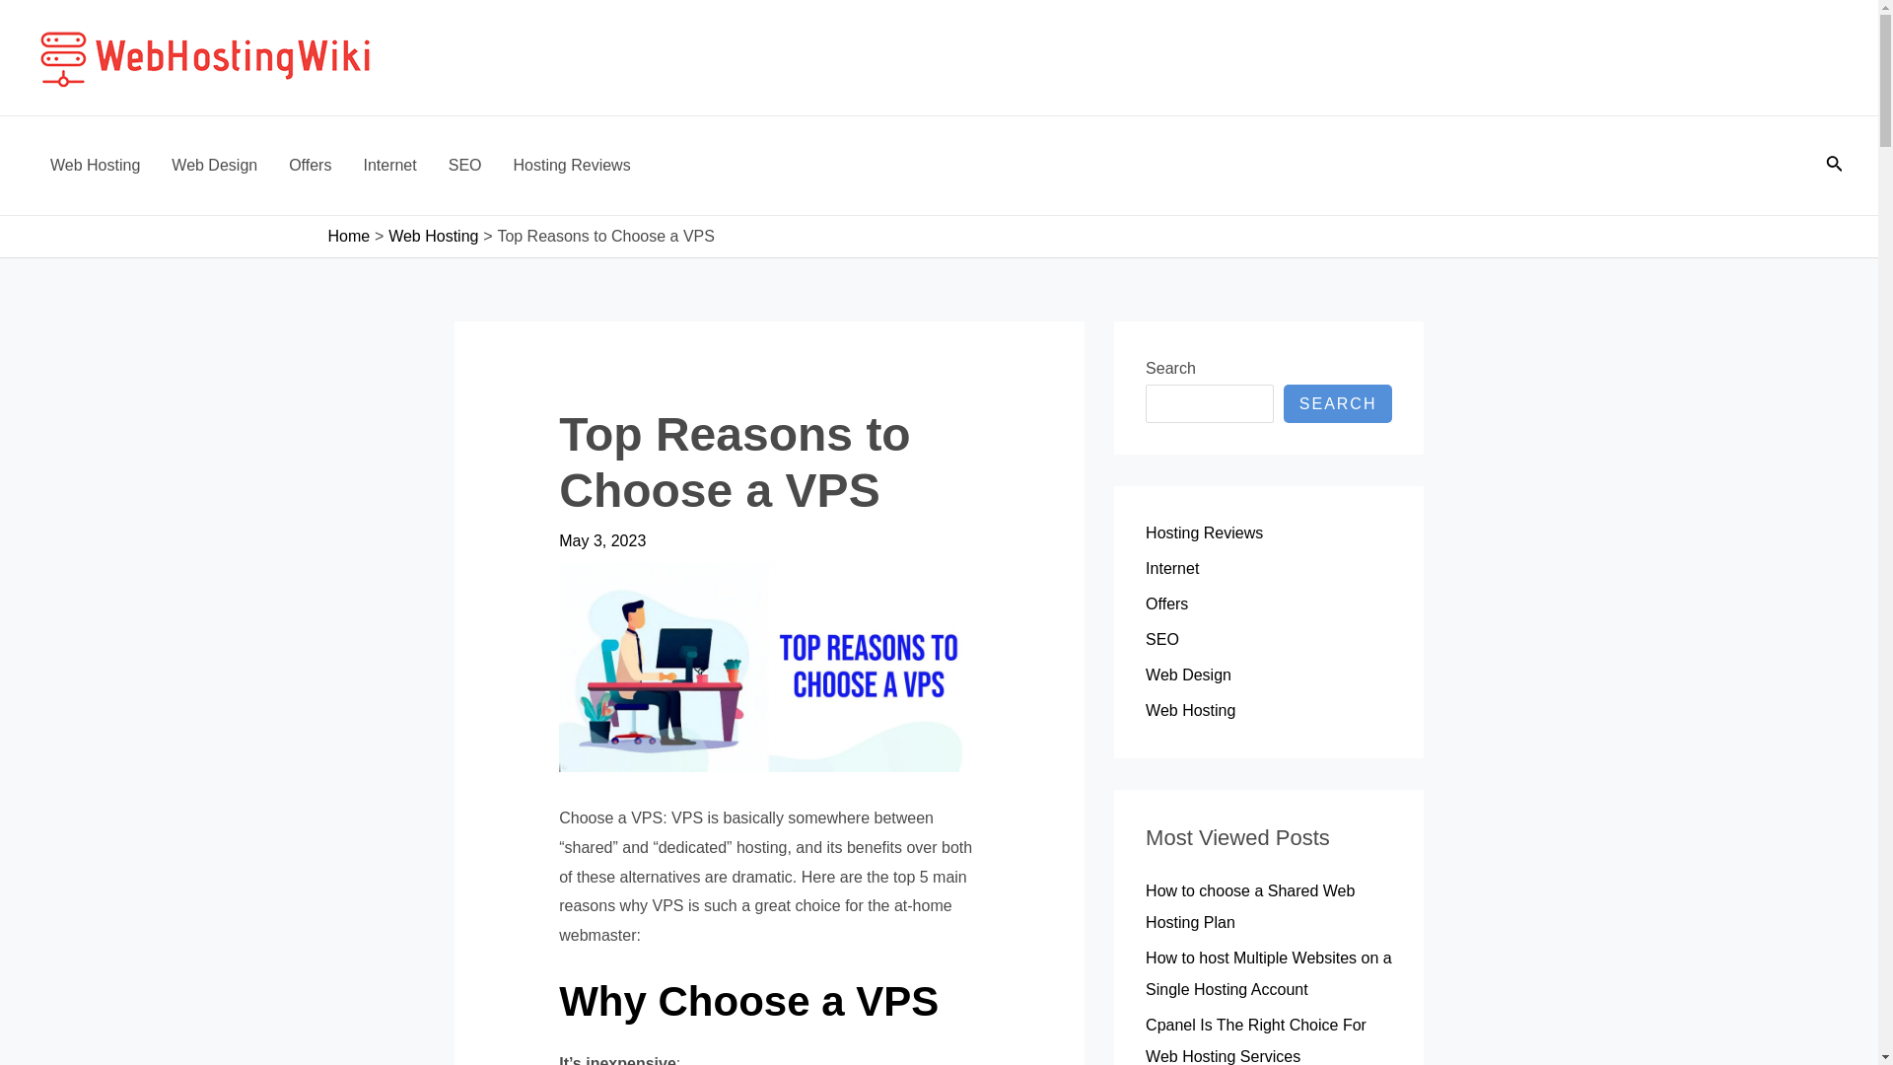 The height and width of the screenshot is (1065, 1893). Describe the element at coordinates (95, 166) in the screenshot. I see `Web Hosting` at that location.